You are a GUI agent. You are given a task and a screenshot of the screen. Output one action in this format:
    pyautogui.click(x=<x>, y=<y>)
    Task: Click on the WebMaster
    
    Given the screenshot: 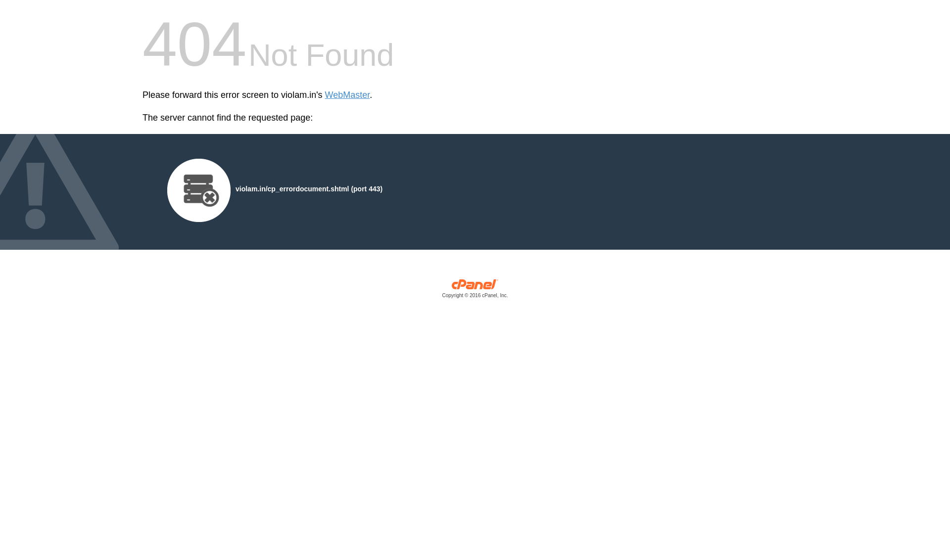 What is the action you would take?
    pyautogui.click(x=347, y=95)
    